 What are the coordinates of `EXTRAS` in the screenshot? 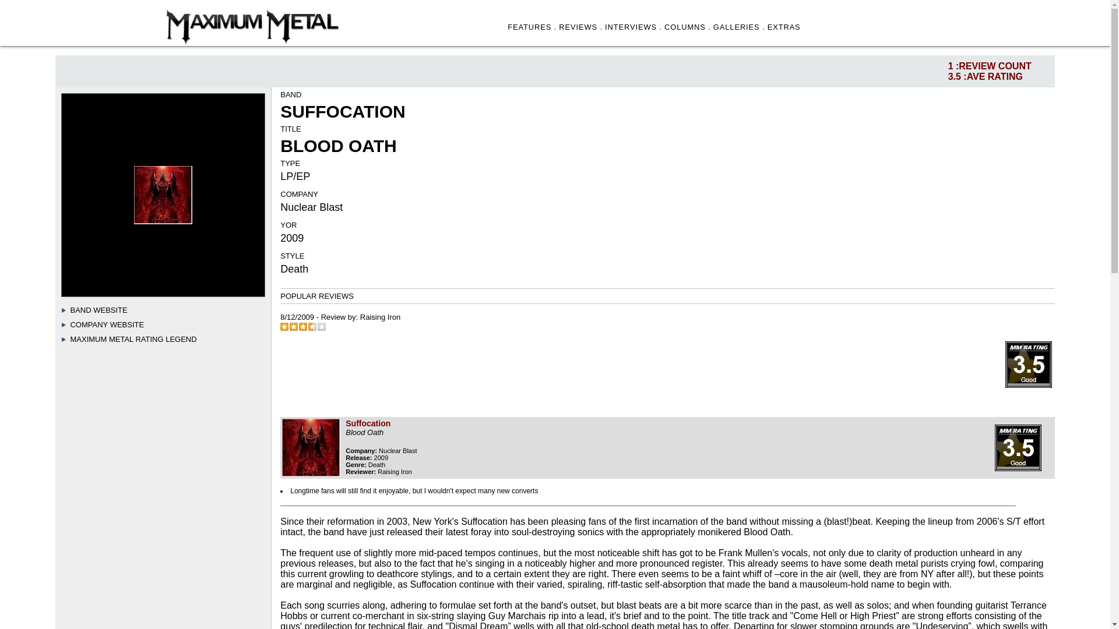 It's located at (784, 27).